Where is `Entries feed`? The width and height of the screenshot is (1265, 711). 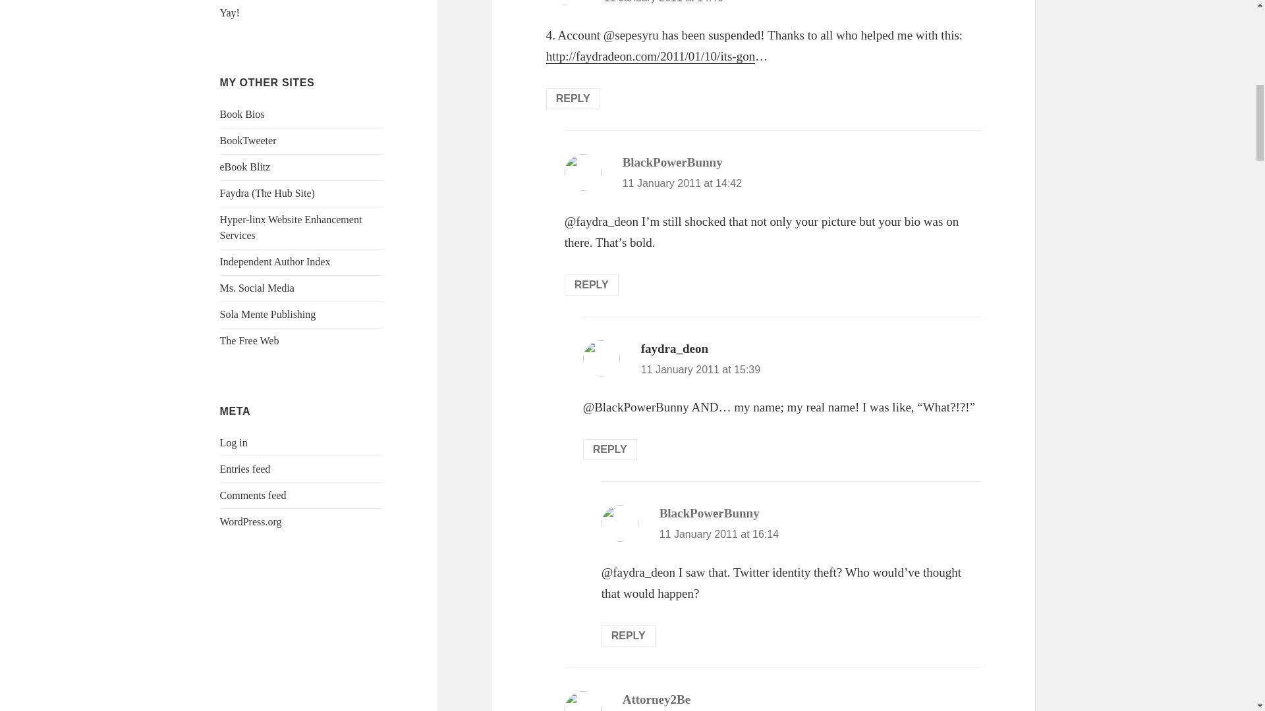 Entries feed is located at coordinates (245, 469).